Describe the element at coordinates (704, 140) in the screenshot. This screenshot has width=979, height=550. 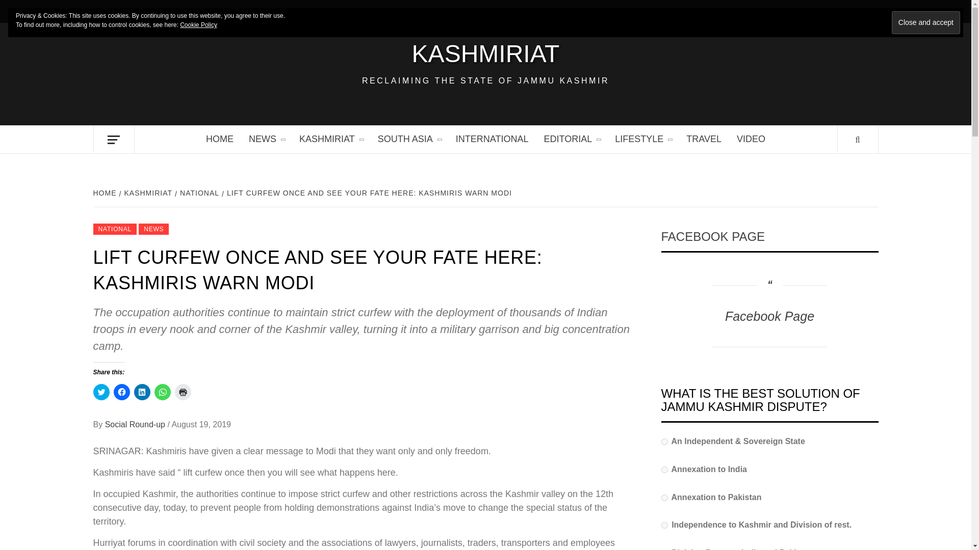
I see `TRAVEL` at that location.